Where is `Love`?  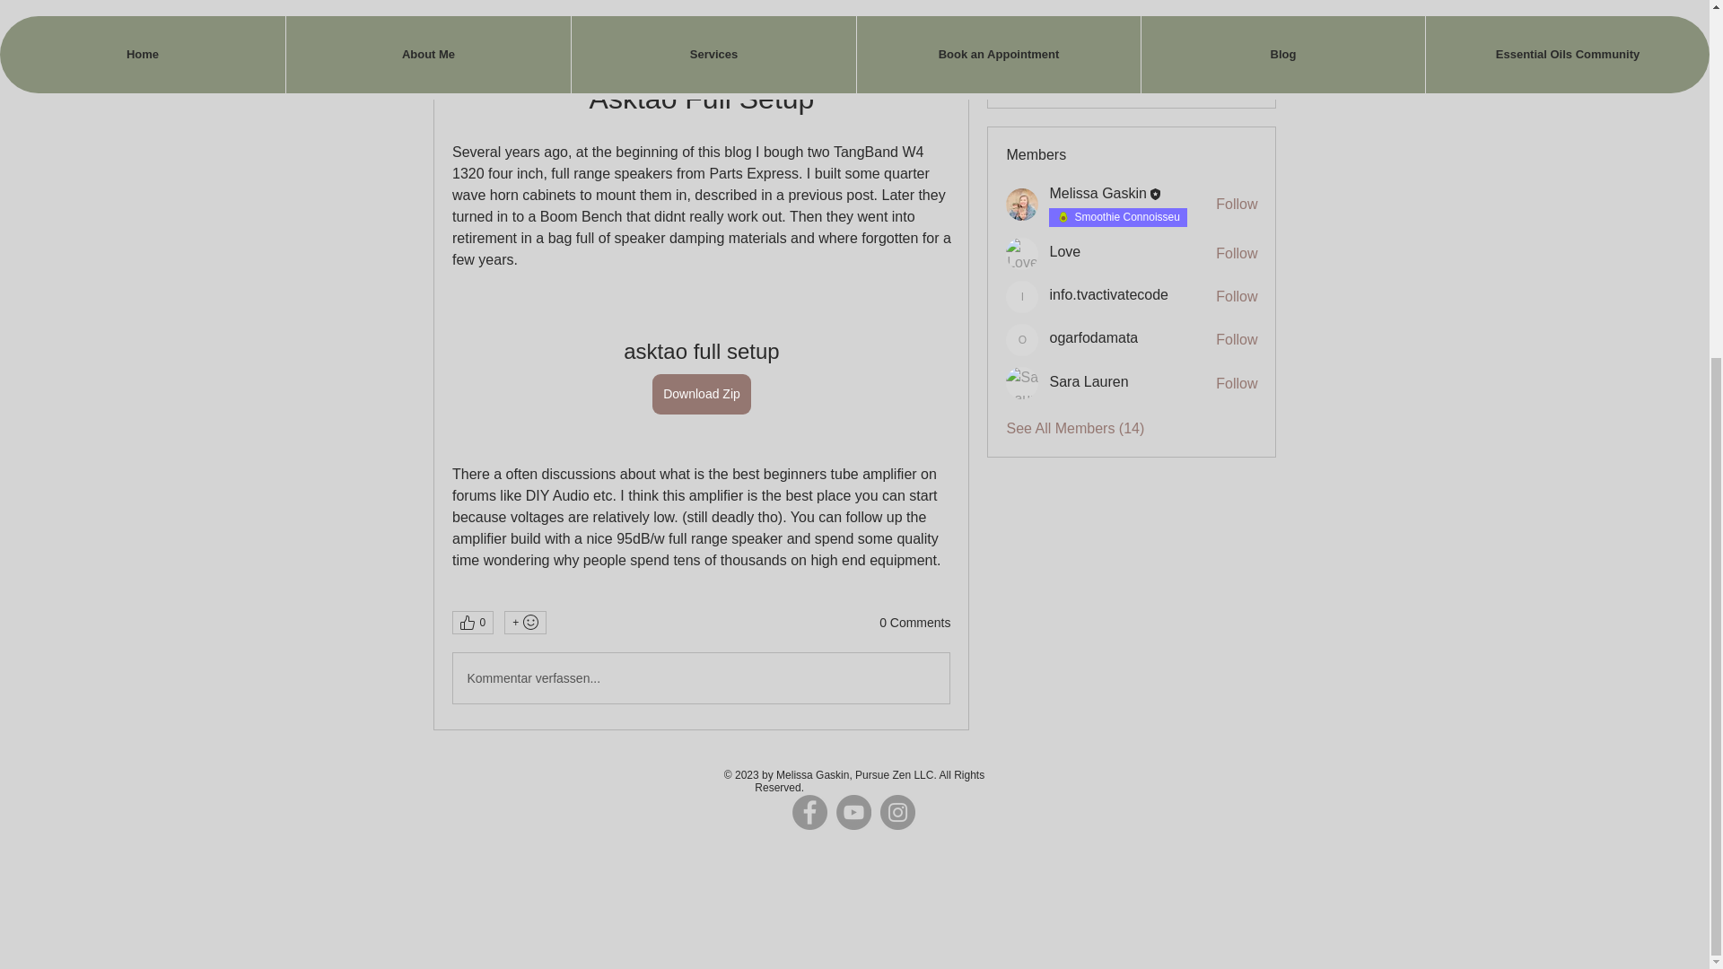
Love is located at coordinates (1022, 253).